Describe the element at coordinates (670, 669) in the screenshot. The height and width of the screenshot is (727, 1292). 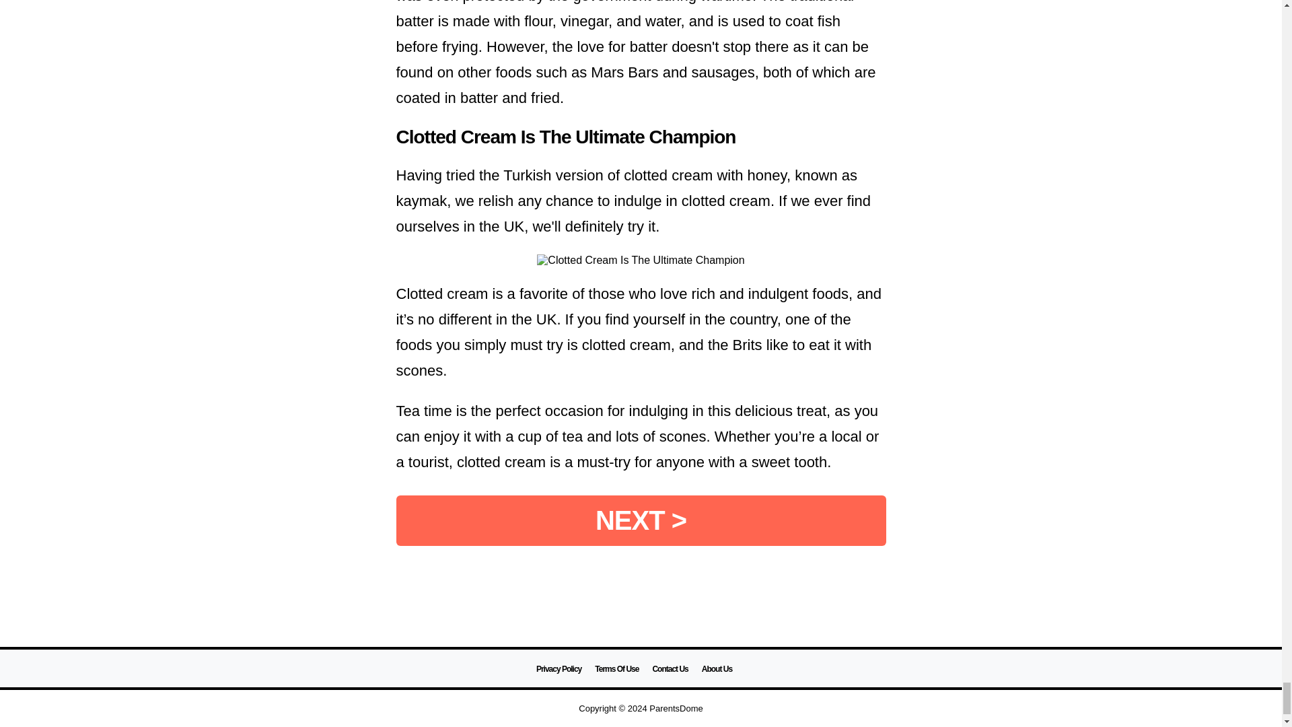
I see `Contact Us` at that location.